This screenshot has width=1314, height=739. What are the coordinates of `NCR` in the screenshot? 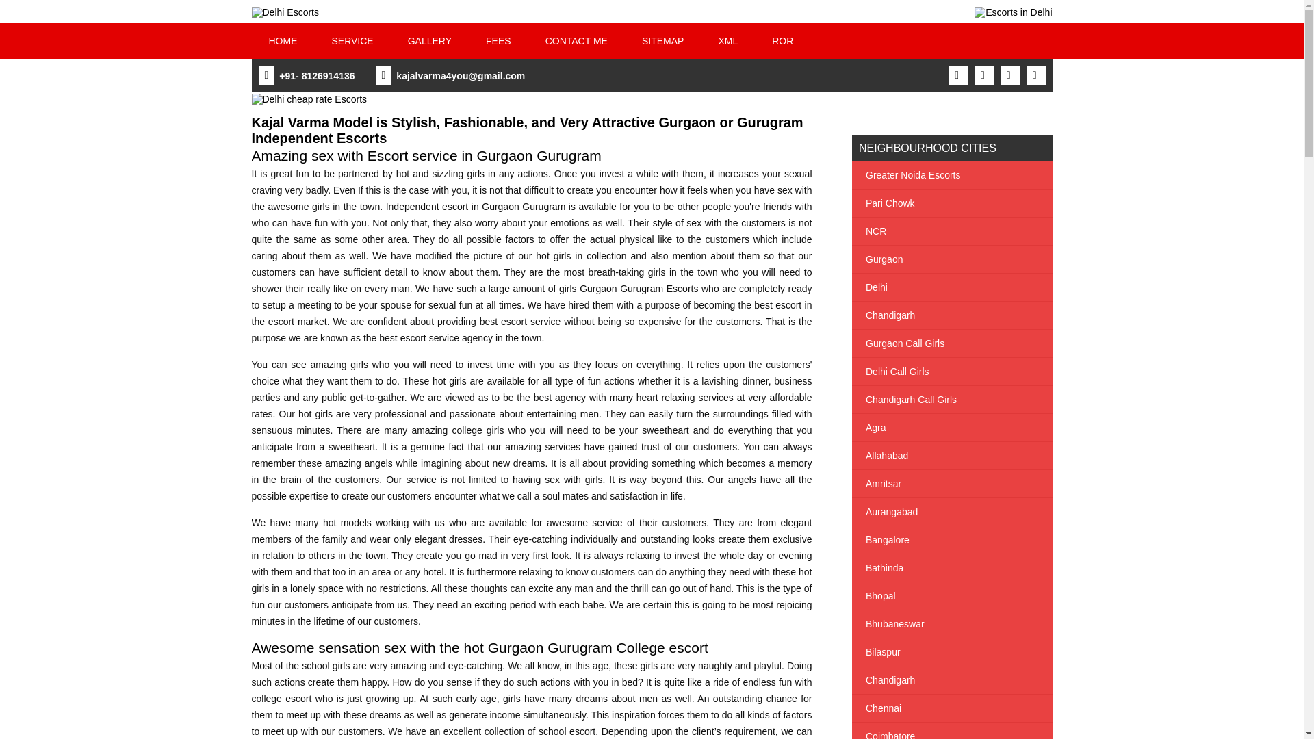 It's located at (951, 231).